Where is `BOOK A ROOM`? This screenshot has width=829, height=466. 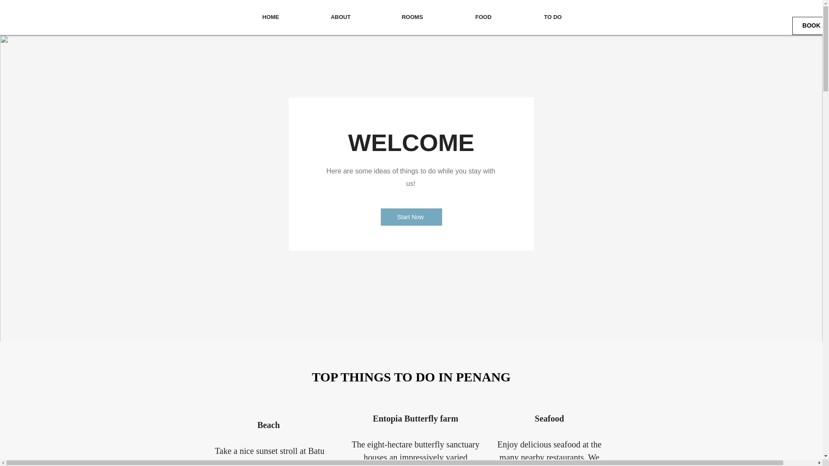 BOOK A ROOM is located at coordinates (810, 26).